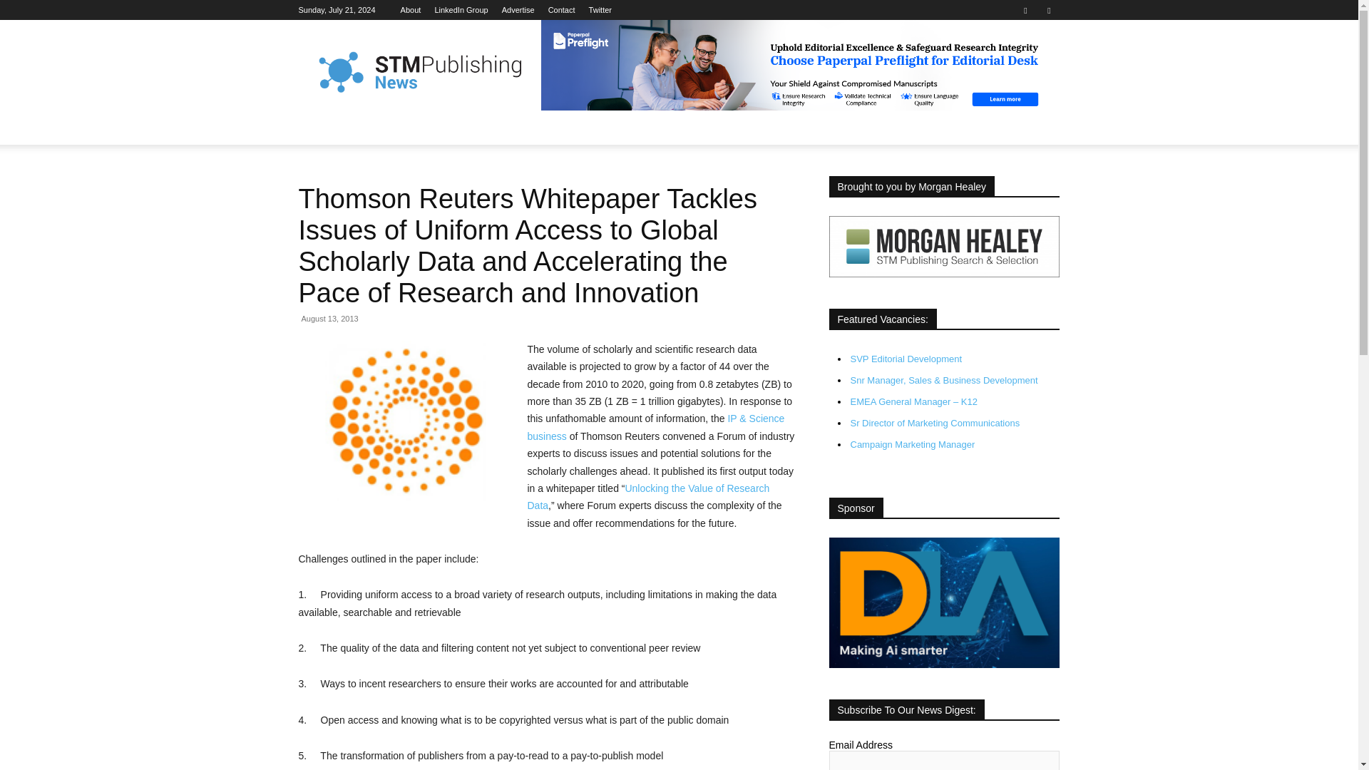 The width and height of the screenshot is (1369, 770). What do you see at coordinates (322, 128) in the screenshot?
I see `HOME` at bounding box center [322, 128].